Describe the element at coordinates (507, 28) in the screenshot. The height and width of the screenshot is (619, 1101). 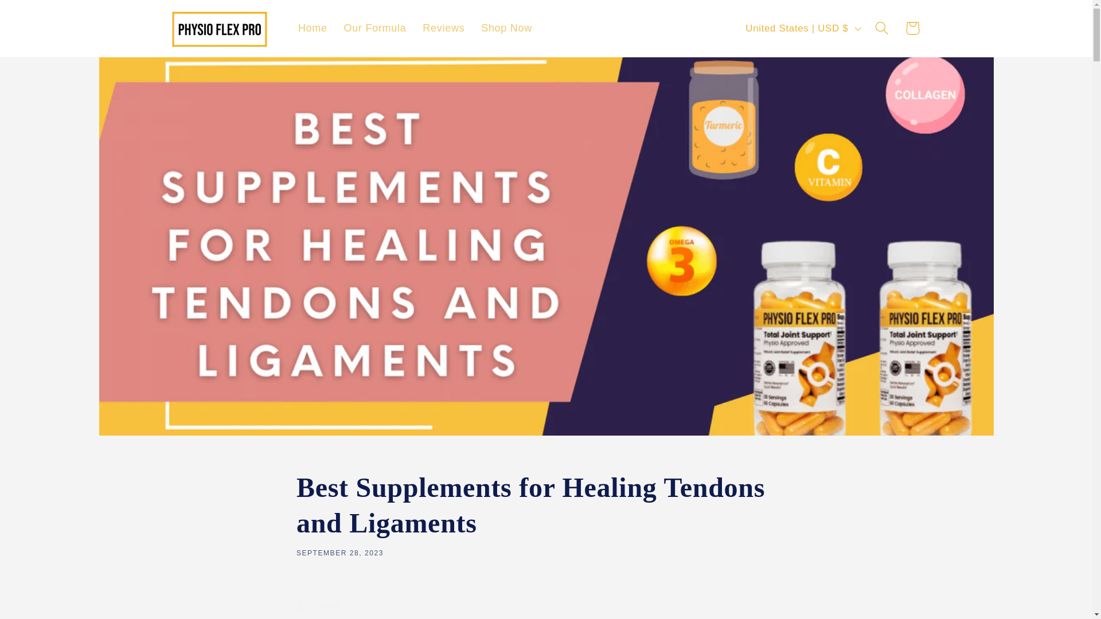
I see `Shop Now` at that location.